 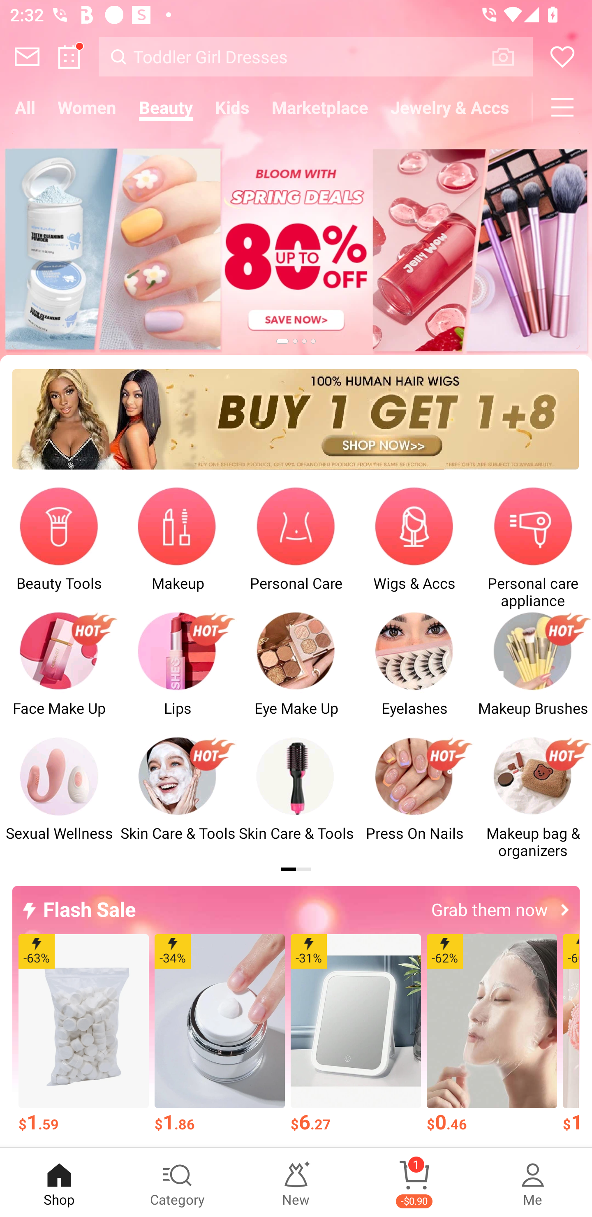 What do you see at coordinates (414, 548) in the screenshot?
I see `Wigs & Accs` at bounding box center [414, 548].